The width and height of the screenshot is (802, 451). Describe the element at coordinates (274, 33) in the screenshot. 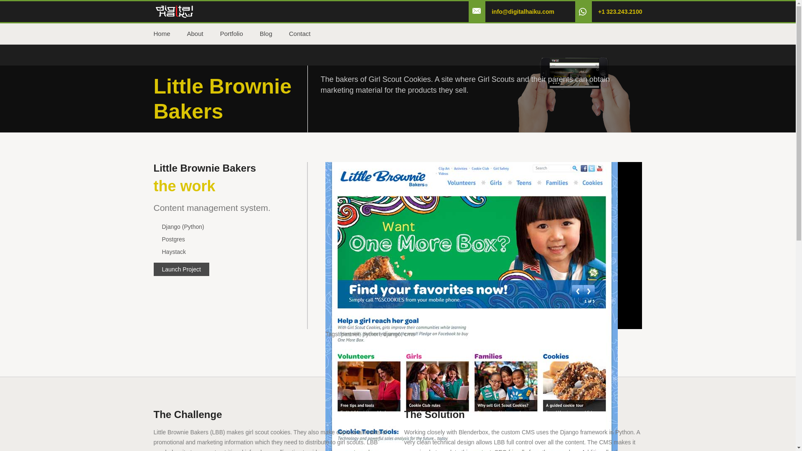

I see `Blog` at that location.